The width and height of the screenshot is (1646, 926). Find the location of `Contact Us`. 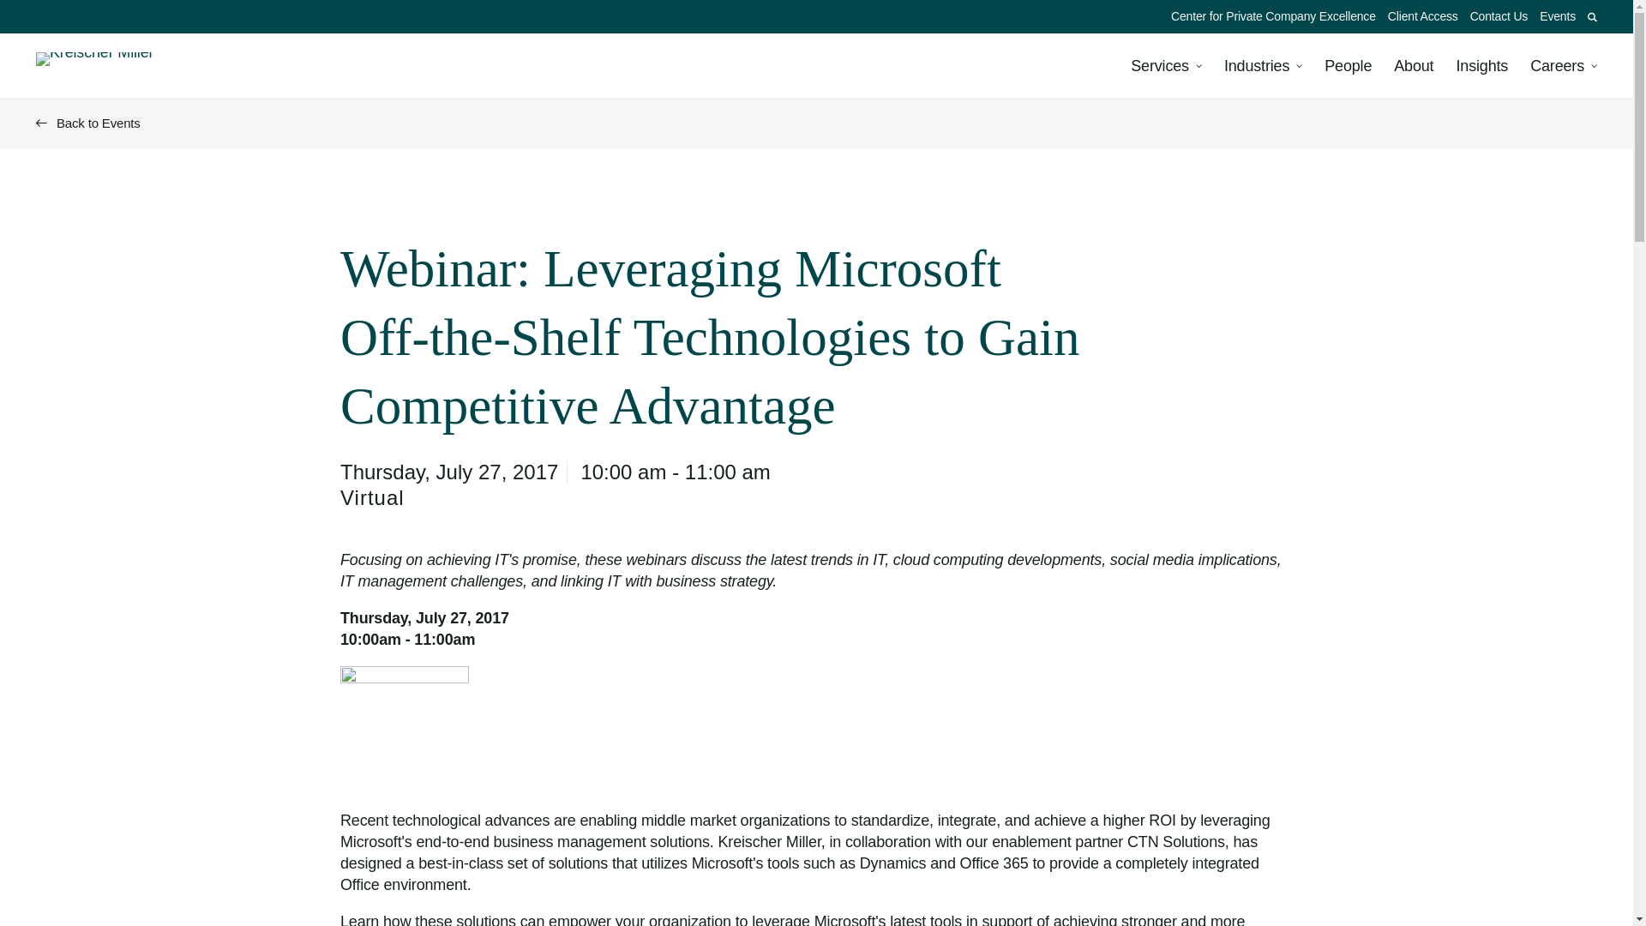

Contact Us is located at coordinates (1499, 15).